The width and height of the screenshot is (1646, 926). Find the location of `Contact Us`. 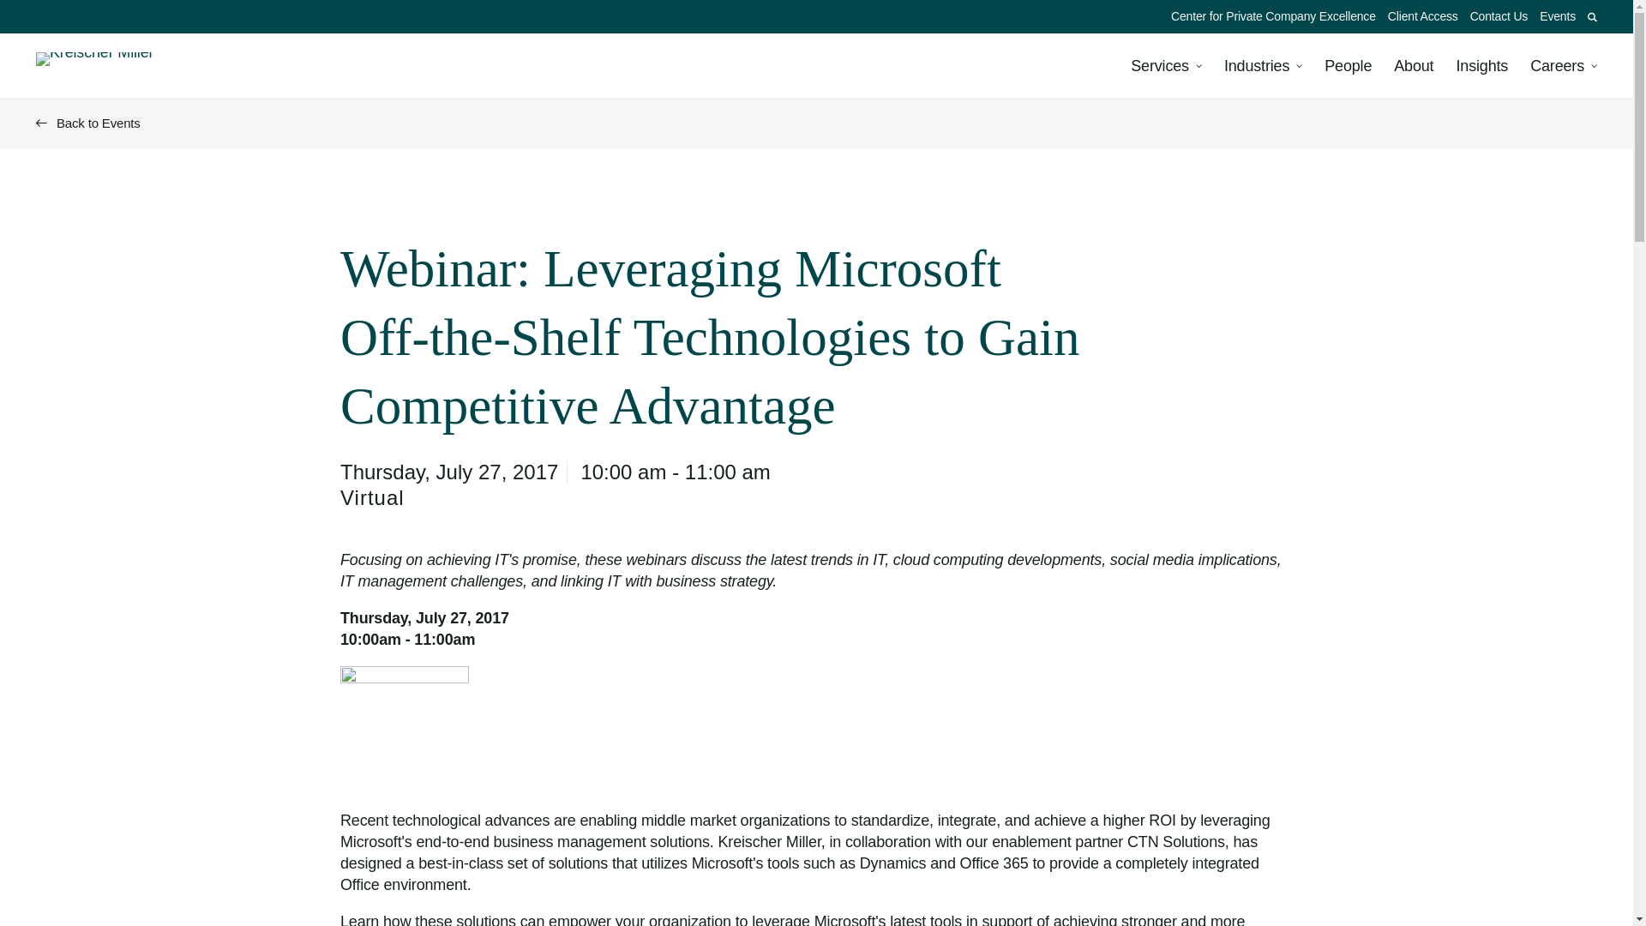

Contact Us is located at coordinates (1499, 15).